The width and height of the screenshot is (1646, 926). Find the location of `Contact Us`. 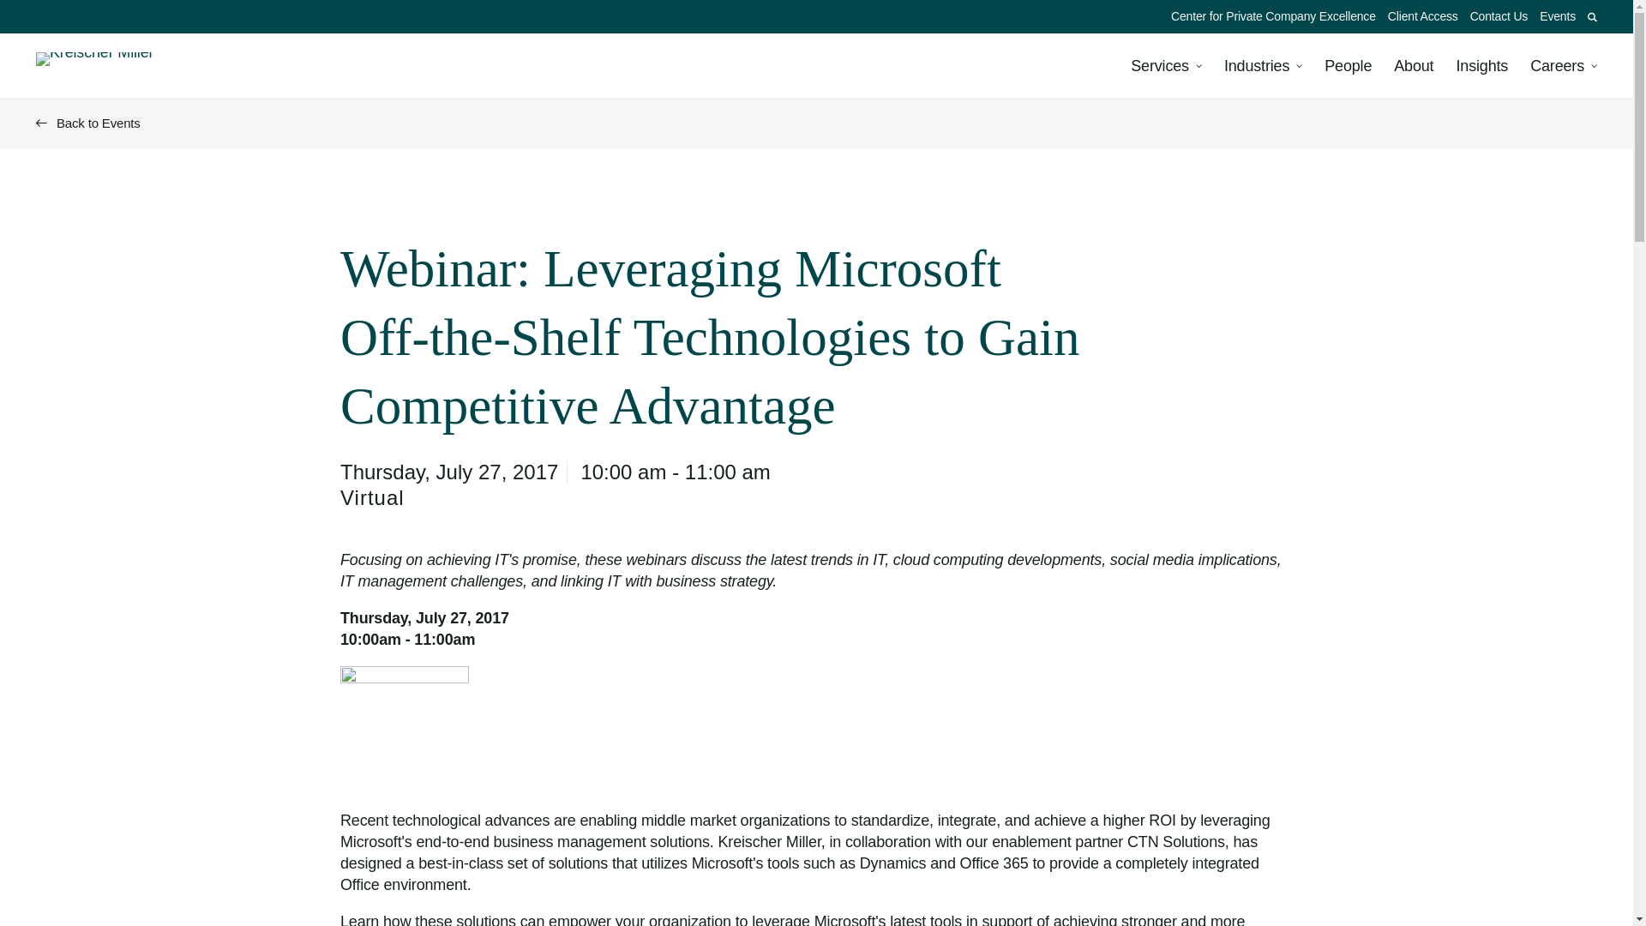

Contact Us is located at coordinates (1499, 15).